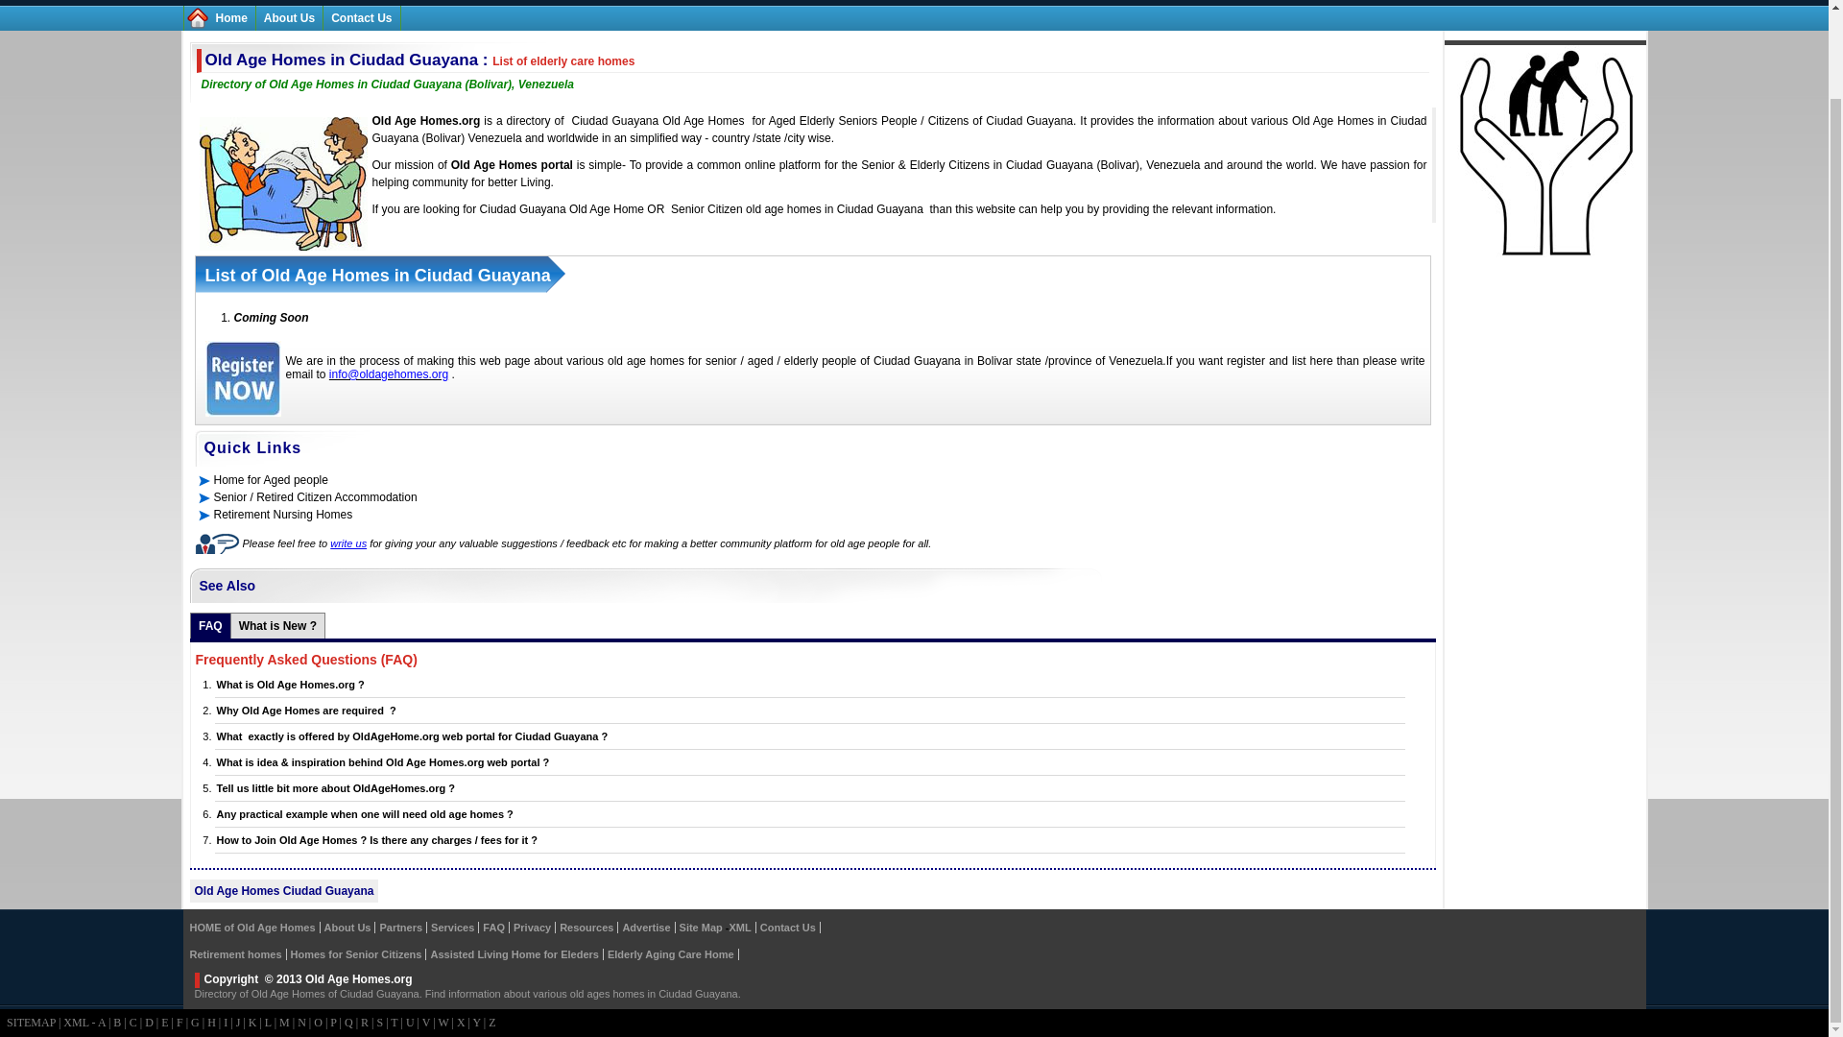 This screenshot has width=1843, height=1037. Describe the element at coordinates (230, 18) in the screenshot. I see `Home` at that location.